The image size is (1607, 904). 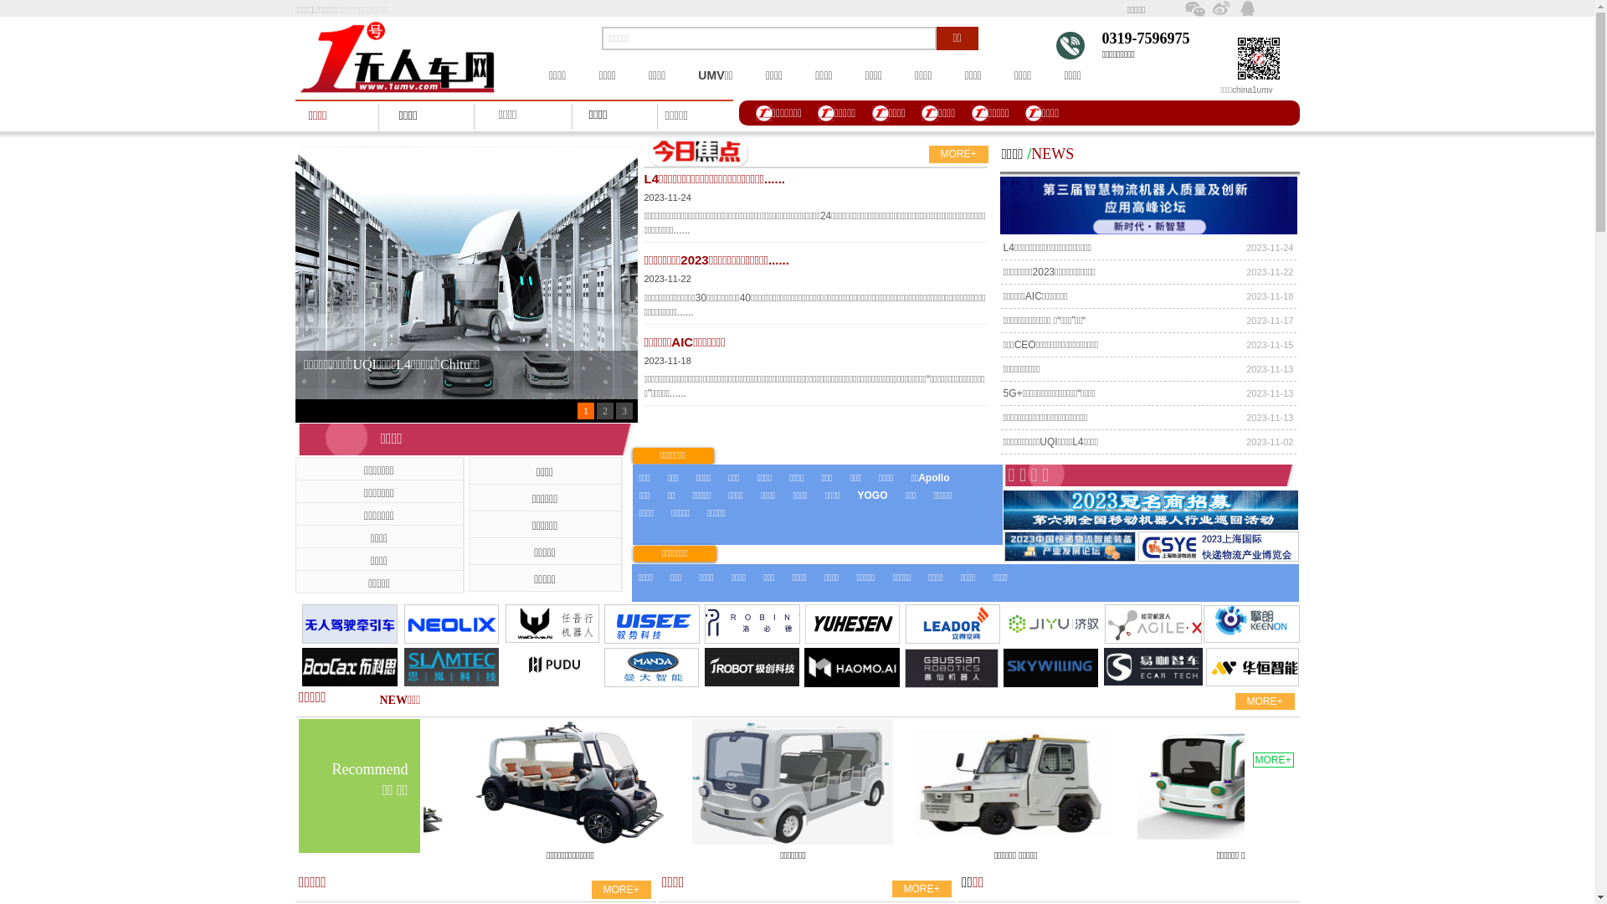 I want to click on MORE+, so click(x=922, y=889).